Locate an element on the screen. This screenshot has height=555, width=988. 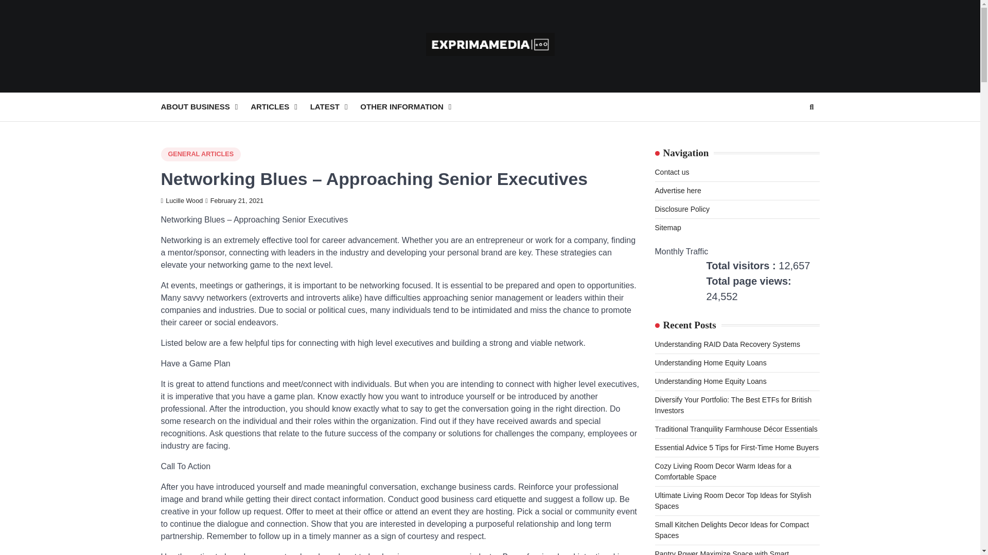
Understanding Home Equity Loans is located at coordinates (710, 362).